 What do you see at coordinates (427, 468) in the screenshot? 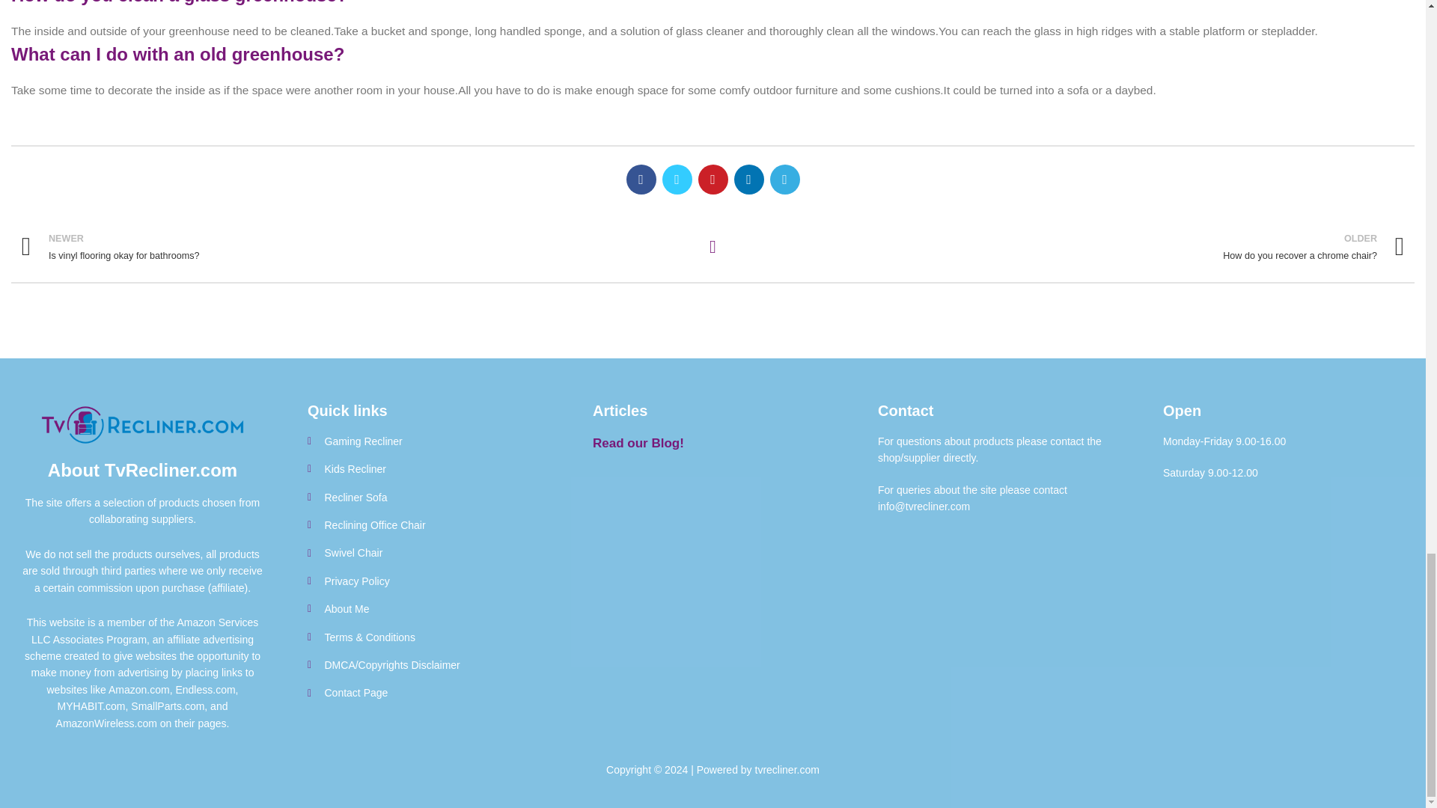
I see `Recliner Sofa` at bounding box center [427, 468].